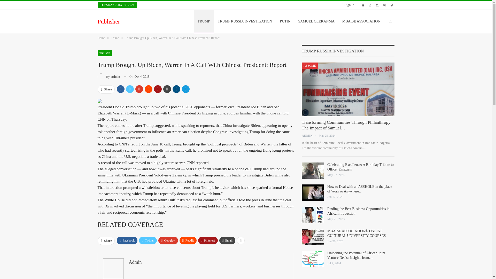  I want to click on Trump, so click(115, 38).